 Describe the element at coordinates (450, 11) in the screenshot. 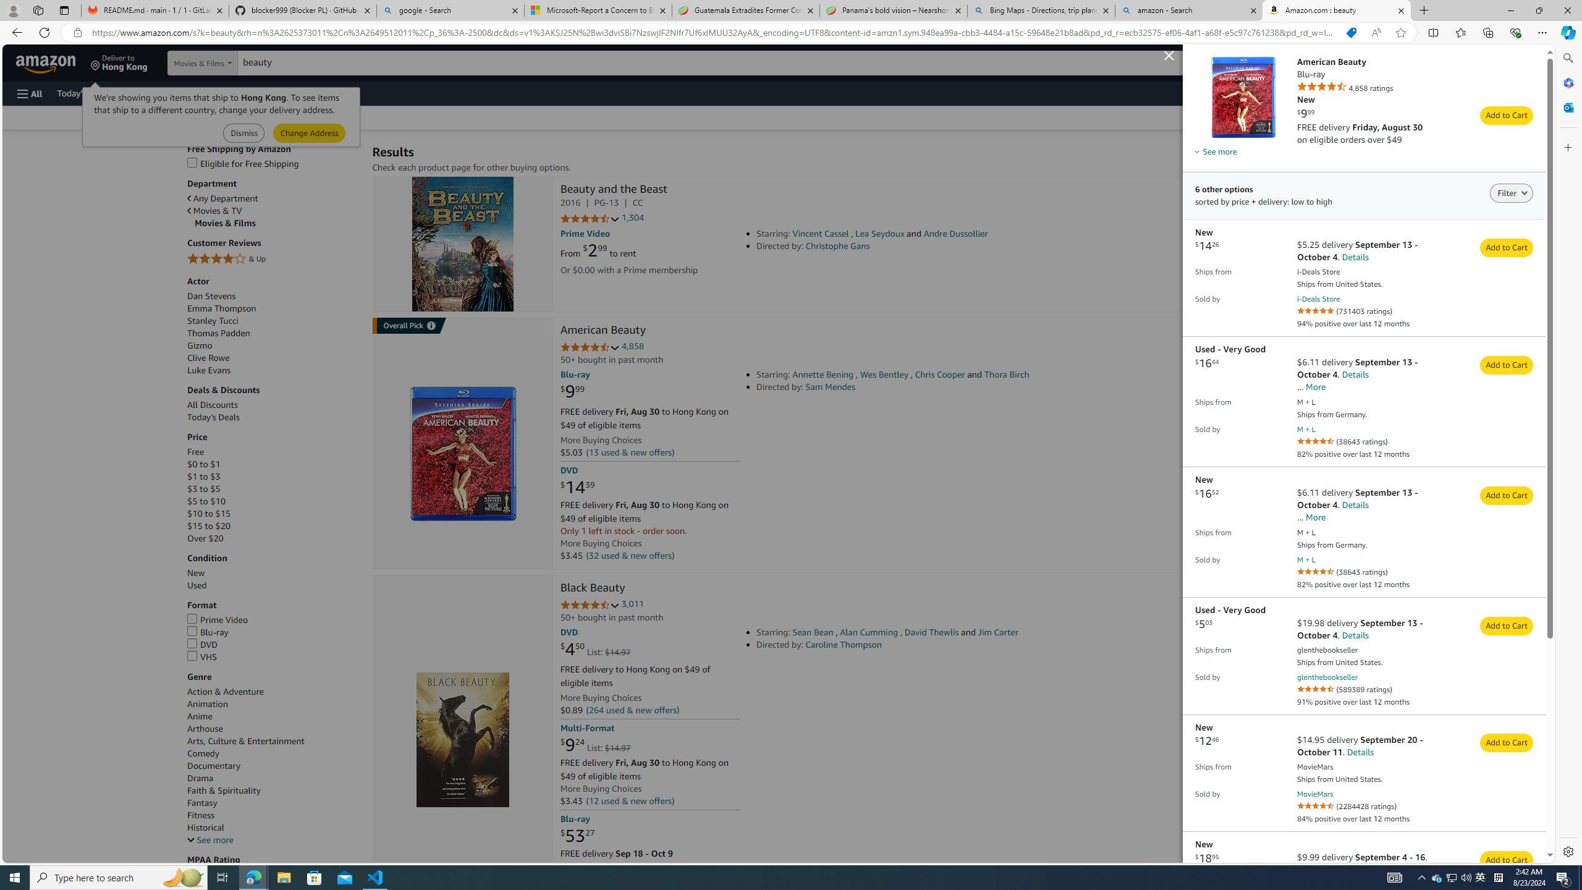

I see `google - Search` at that location.